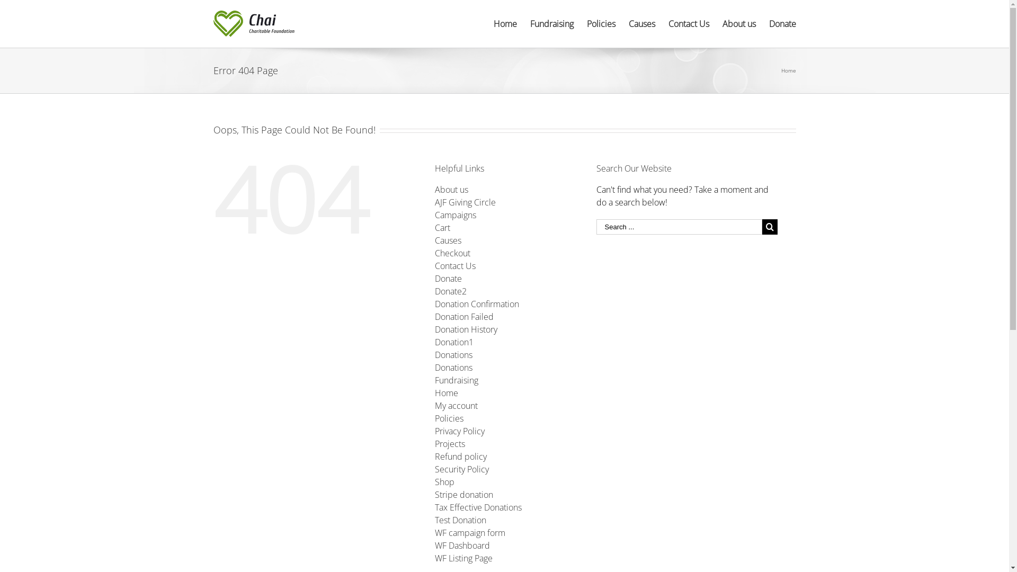 This screenshot has height=572, width=1017. Describe the element at coordinates (457, 406) in the screenshot. I see `My account` at that location.